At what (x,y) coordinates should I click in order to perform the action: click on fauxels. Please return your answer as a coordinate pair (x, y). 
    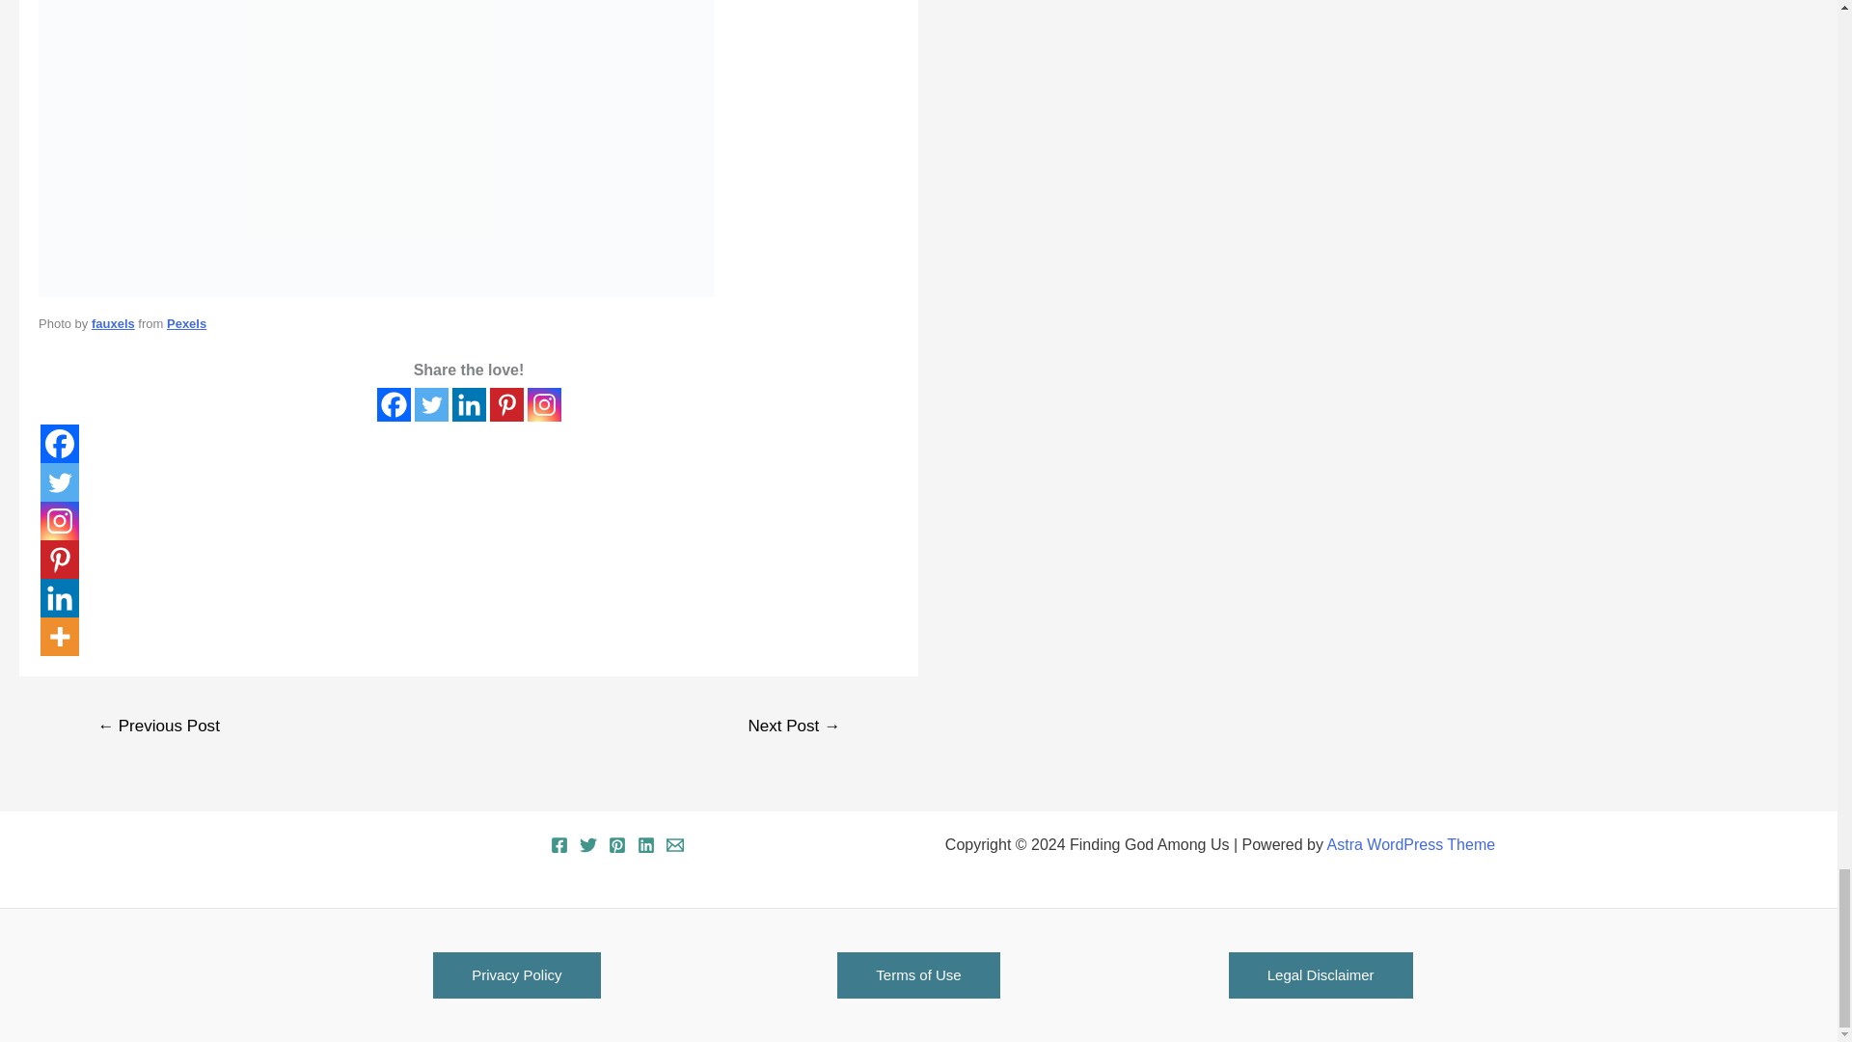
    Looking at the image, I should click on (113, 324).